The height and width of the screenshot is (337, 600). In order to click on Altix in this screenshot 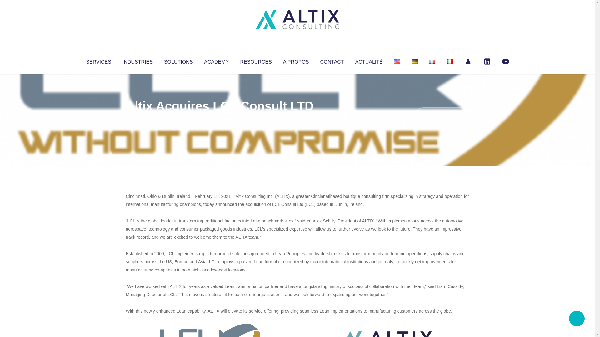, I will do `click(137, 119)`.